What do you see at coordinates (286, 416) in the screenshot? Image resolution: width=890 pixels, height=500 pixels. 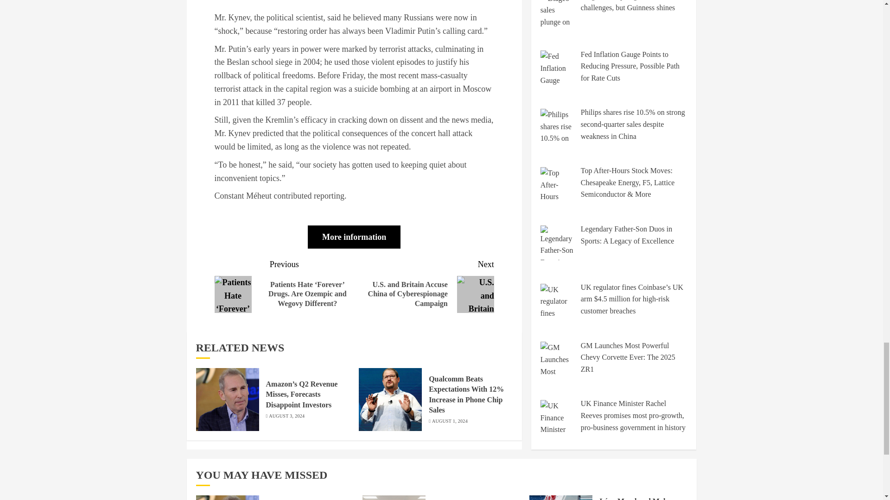 I see `AUGUST 3, 2024` at bounding box center [286, 416].